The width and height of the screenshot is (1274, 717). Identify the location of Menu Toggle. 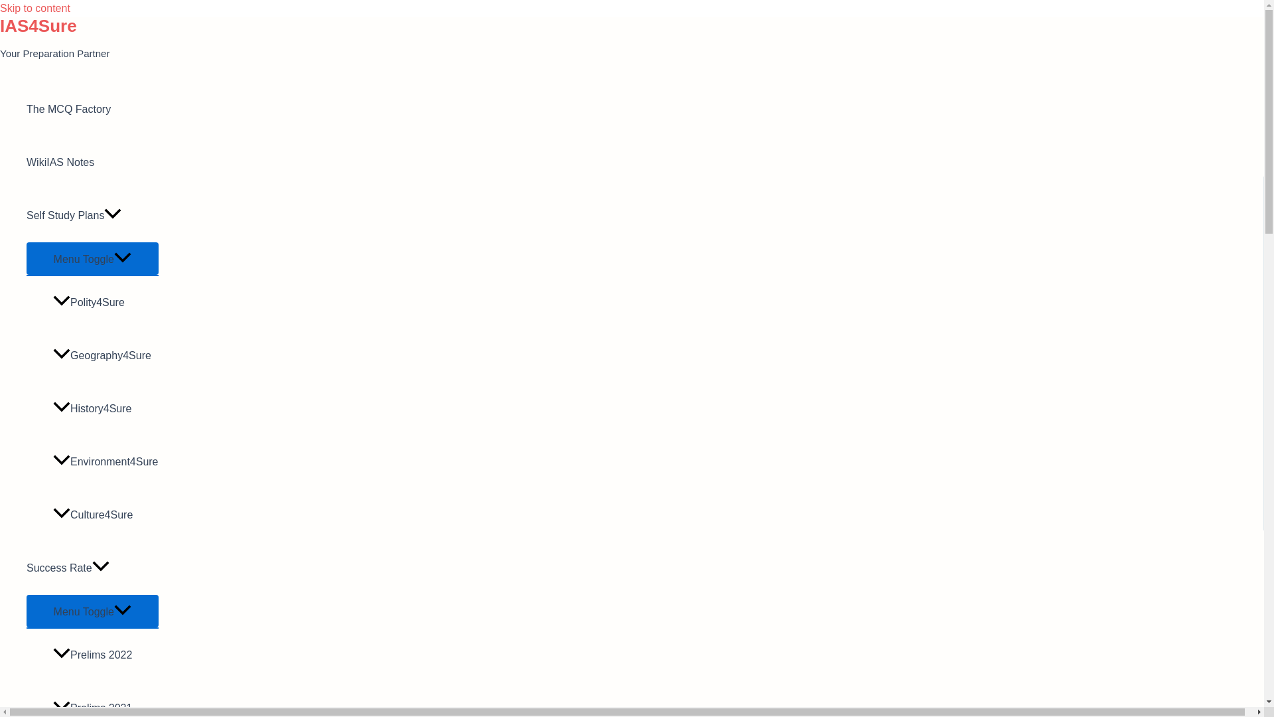
(92, 258).